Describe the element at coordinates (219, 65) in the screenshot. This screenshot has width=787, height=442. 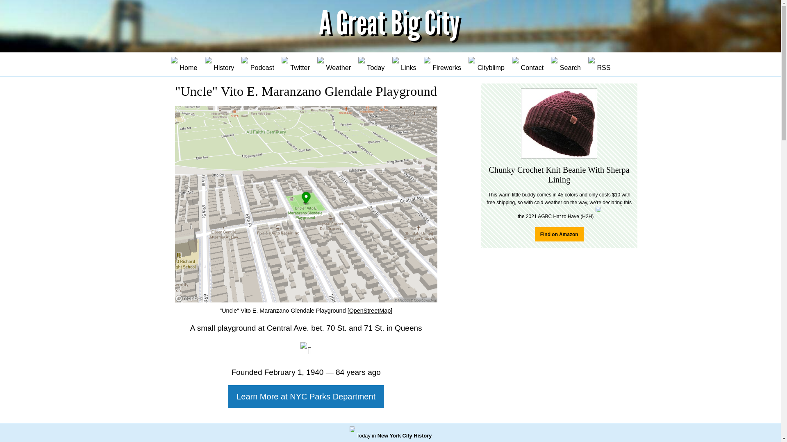
I see `History` at that location.